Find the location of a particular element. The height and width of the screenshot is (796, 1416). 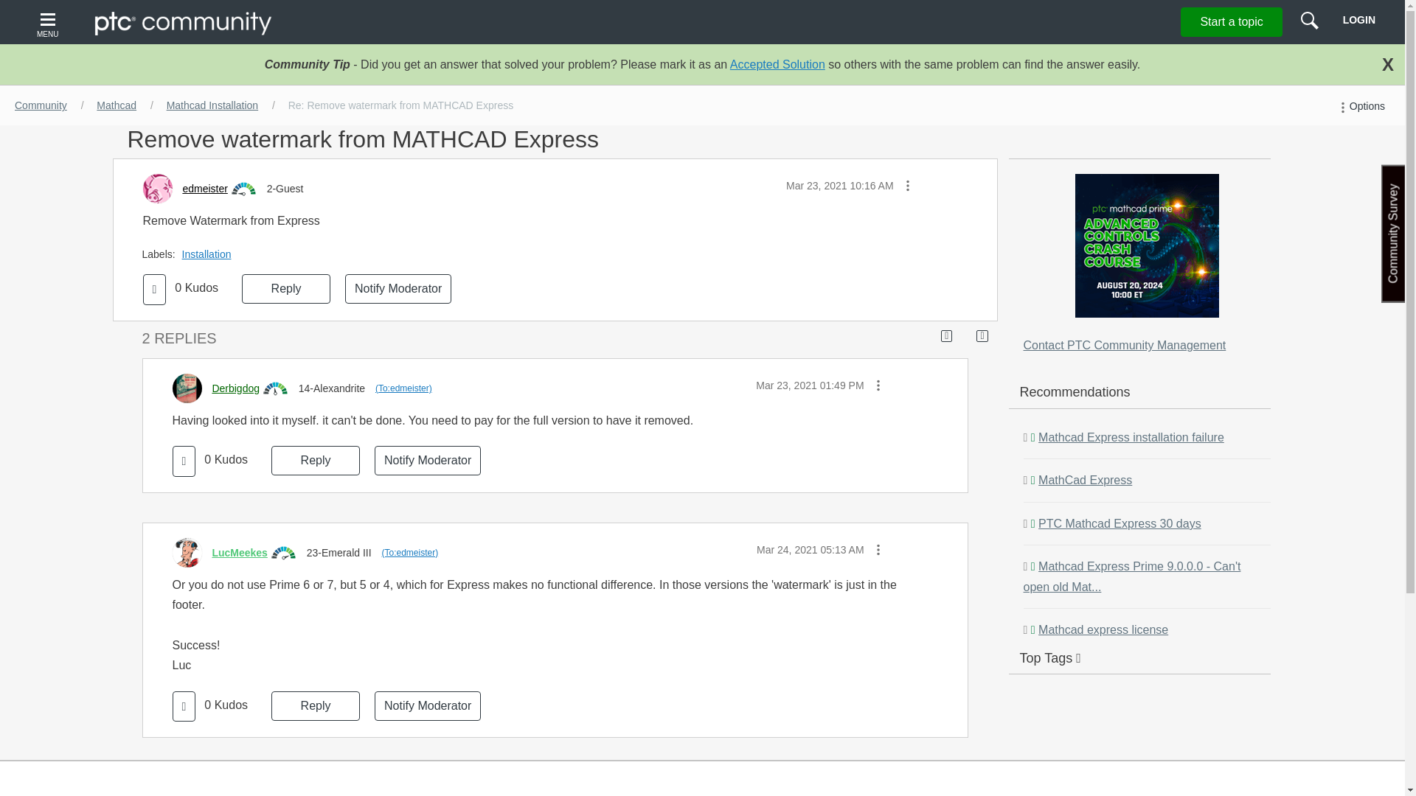

Start a topic is located at coordinates (1231, 21).